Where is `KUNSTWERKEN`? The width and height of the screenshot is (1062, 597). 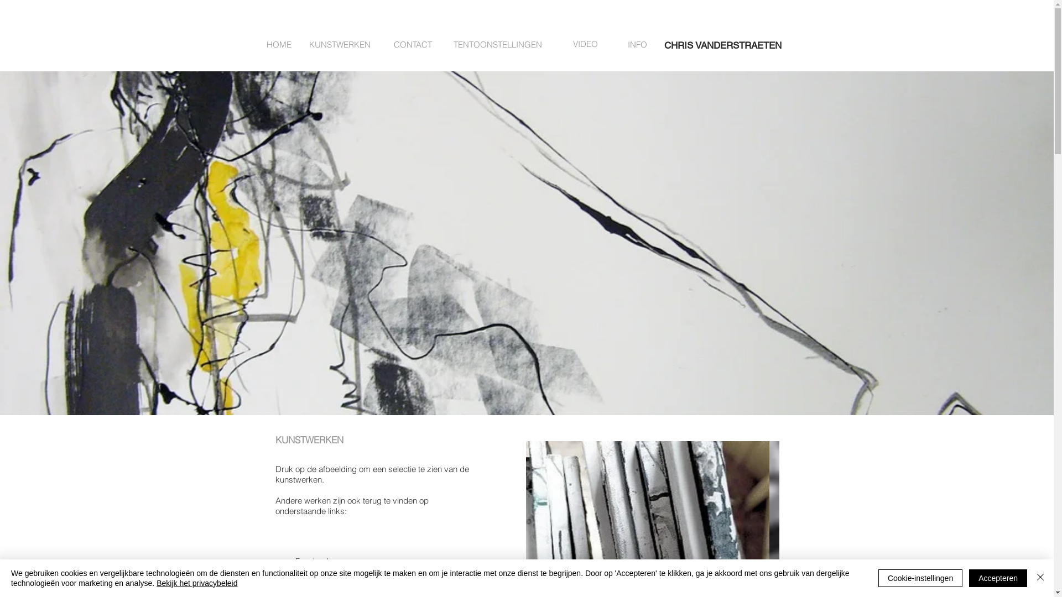
KUNSTWERKEN is located at coordinates (340, 44).